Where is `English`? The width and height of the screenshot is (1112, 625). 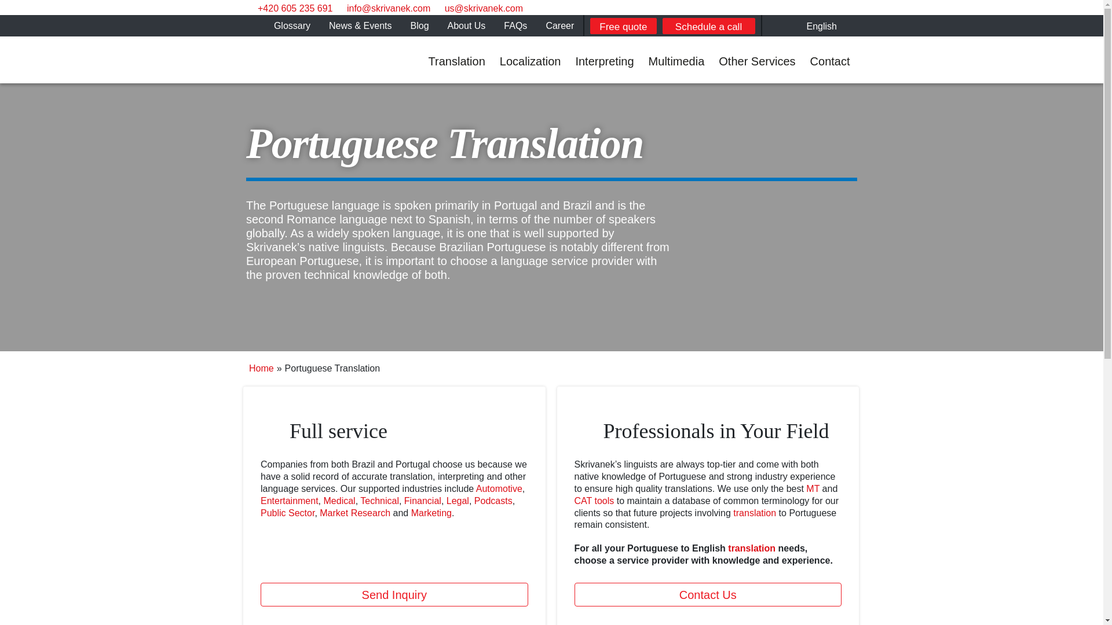 English is located at coordinates (819, 25).